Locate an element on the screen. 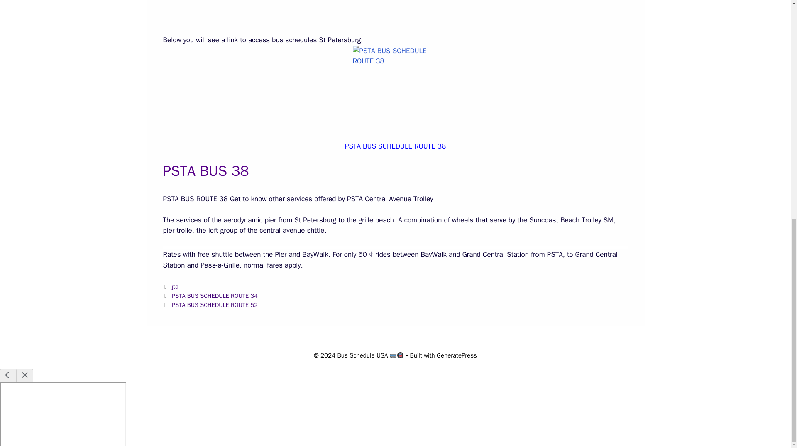 The width and height of the screenshot is (797, 448). jta is located at coordinates (175, 286).